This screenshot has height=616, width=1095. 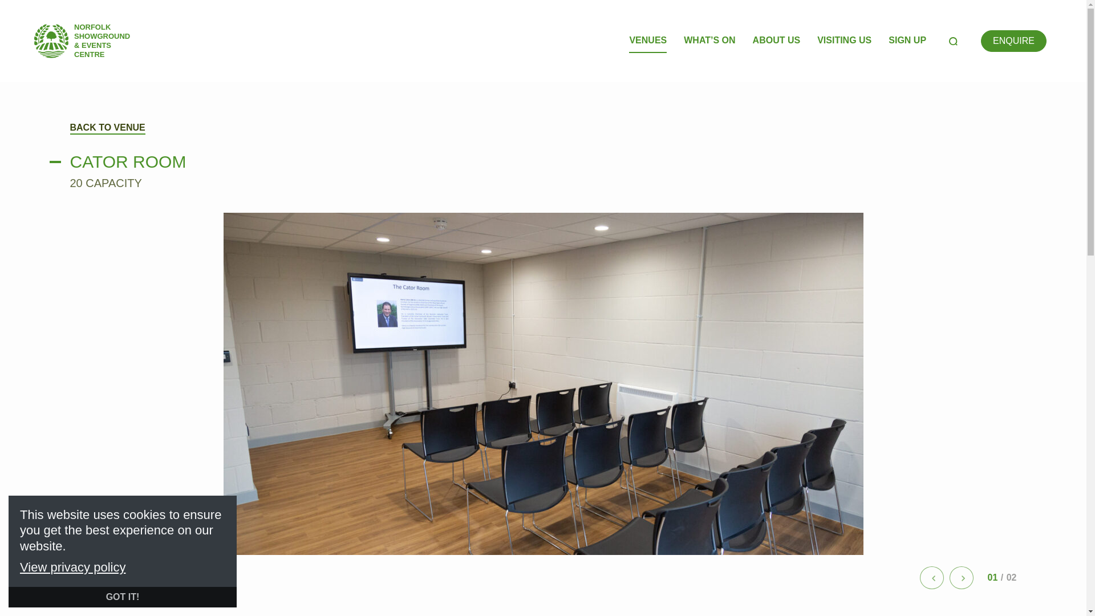 What do you see at coordinates (1014, 40) in the screenshot?
I see `Enquire` at bounding box center [1014, 40].